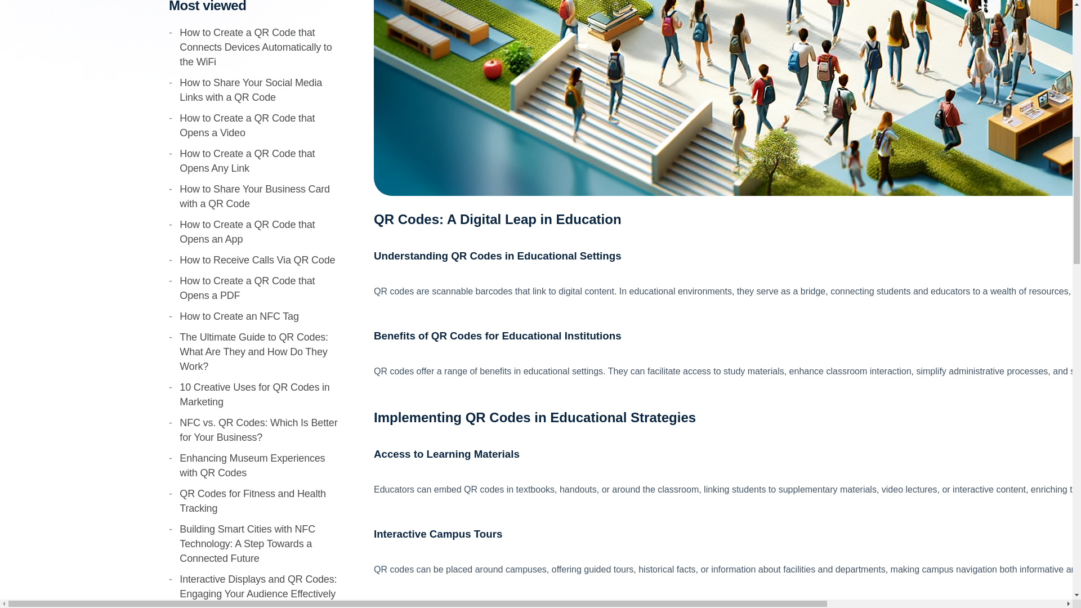  Describe the element at coordinates (257, 260) in the screenshot. I see `How to Receive Calls Via QR Code` at that location.